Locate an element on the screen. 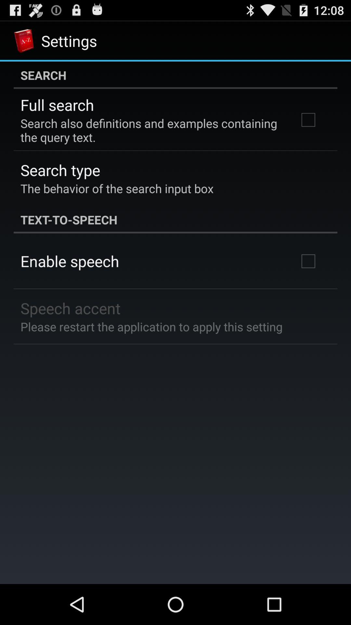 This screenshot has height=625, width=351. click the icon above the speech accent icon is located at coordinates (70, 261).